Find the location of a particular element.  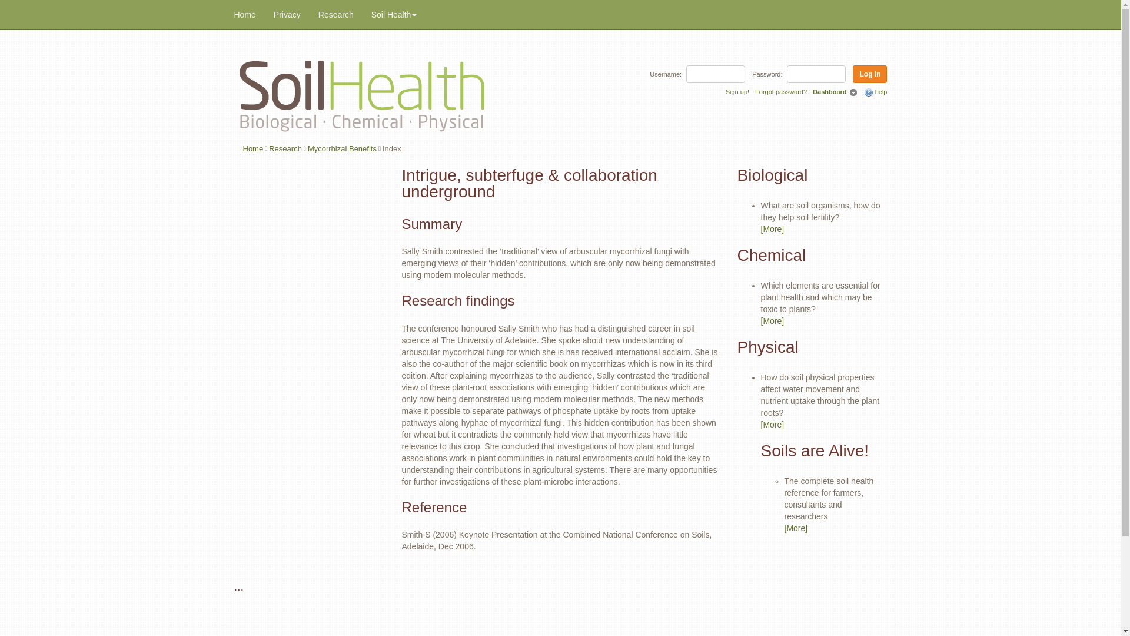

Sign up! is located at coordinates (737, 92).